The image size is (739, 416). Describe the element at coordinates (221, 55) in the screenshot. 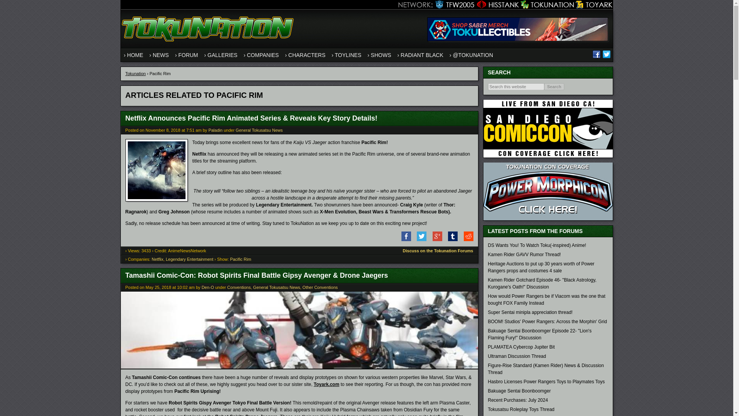

I see `GALLERIES` at that location.